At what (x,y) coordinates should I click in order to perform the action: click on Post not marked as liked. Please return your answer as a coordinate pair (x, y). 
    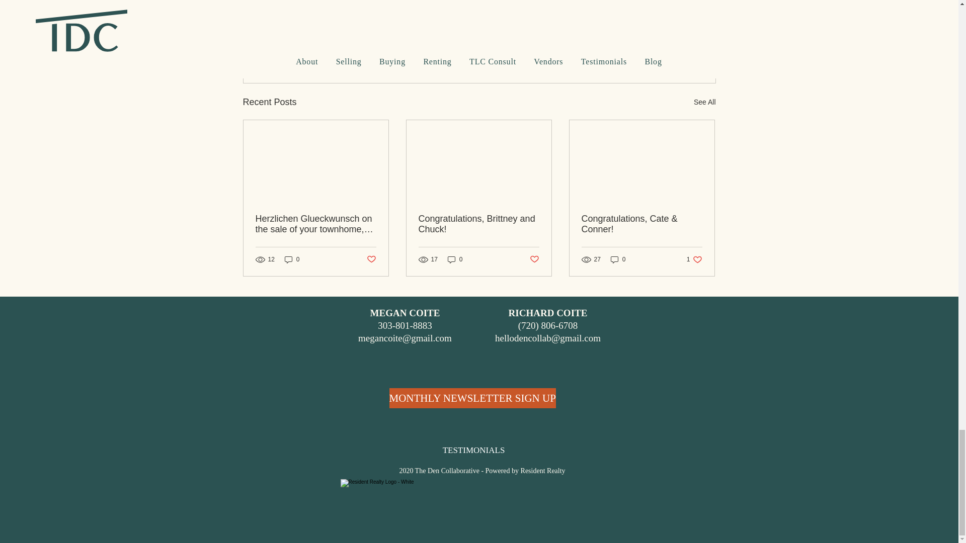
    Looking at the image, I should click on (534, 259).